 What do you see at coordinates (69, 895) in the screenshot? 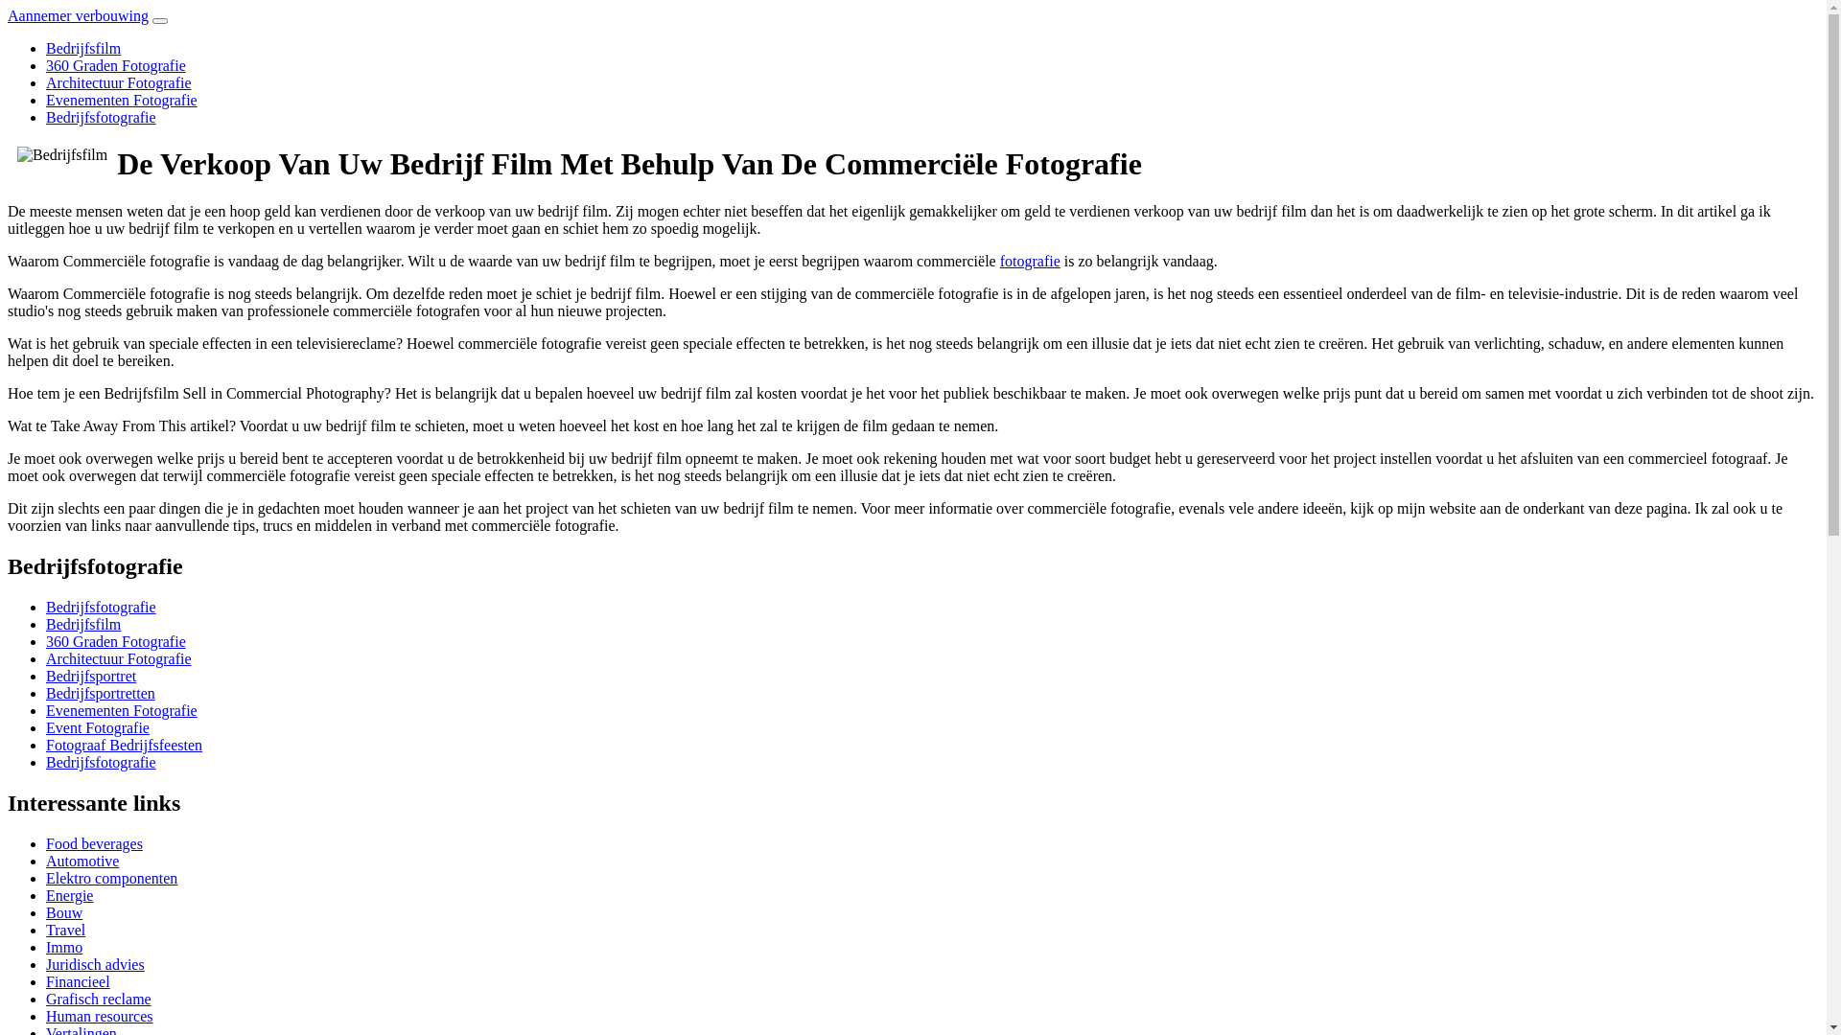
I see `Energie` at bounding box center [69, 895].